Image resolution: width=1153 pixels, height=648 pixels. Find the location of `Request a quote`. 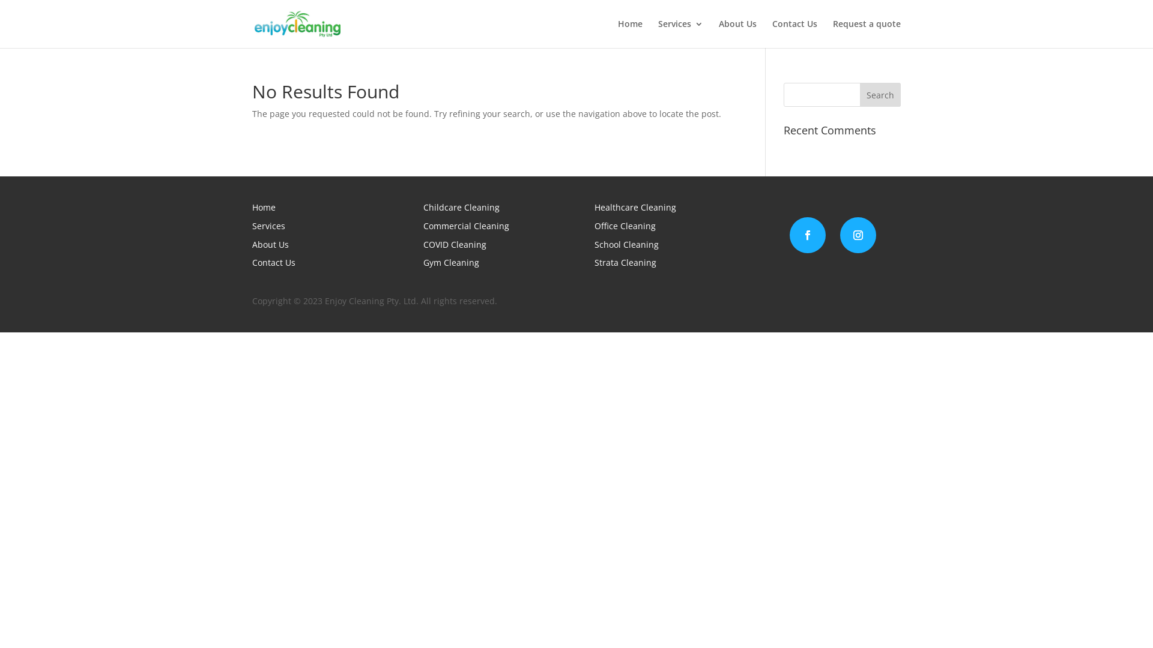

Request a quote is located at coordinates (867, 34).